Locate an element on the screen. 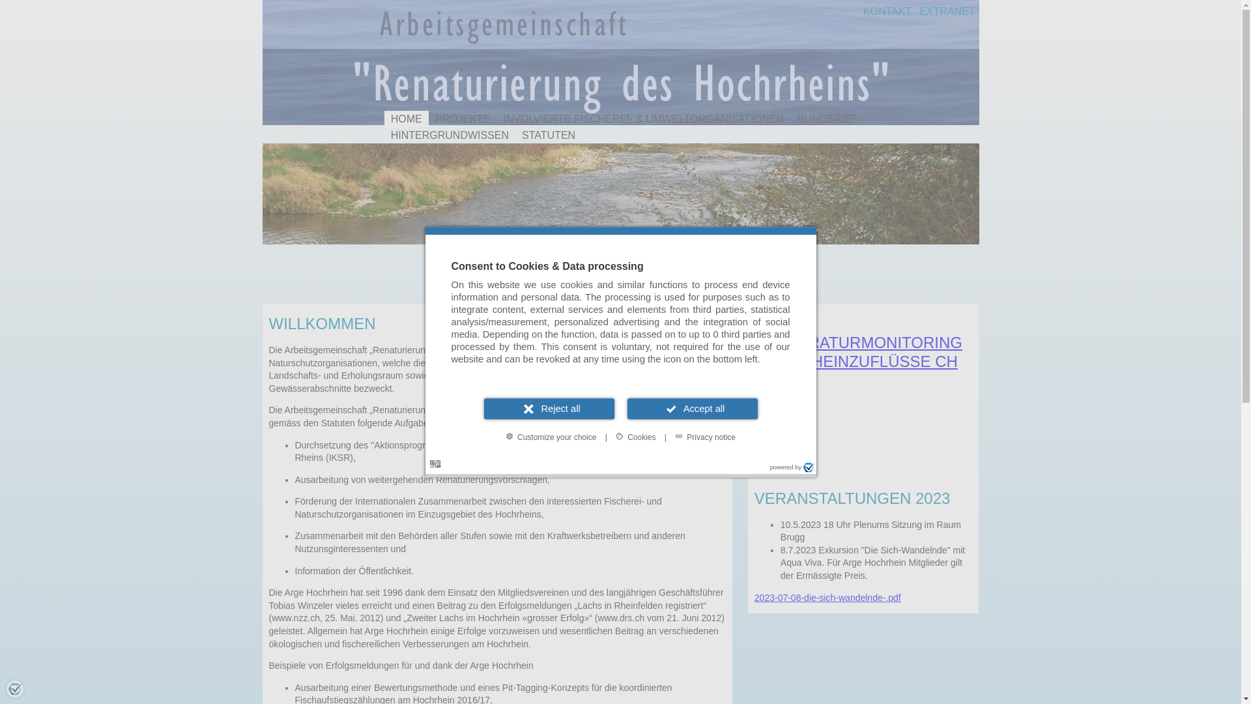 This screenshot has height=704, width=1251. EXTRANET is located at coordinates (947, 12).